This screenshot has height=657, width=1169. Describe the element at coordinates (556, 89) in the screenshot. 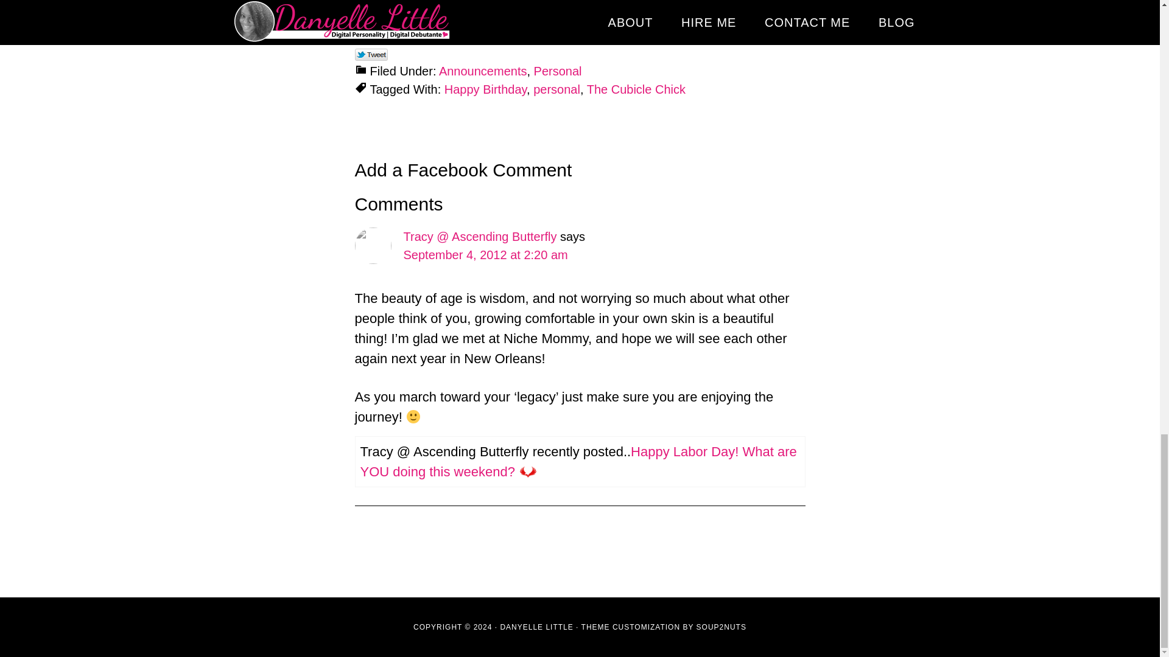

I see `personal` at that location.